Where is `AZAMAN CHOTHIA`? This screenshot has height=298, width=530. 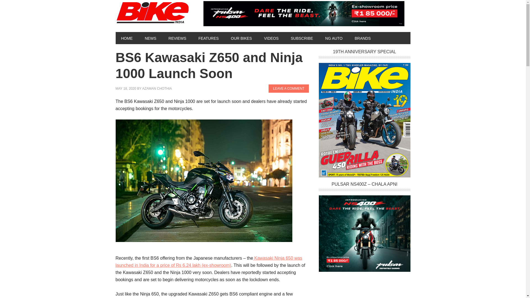 AZAMAN CHOTHIA is located at coordinates (157, 89).